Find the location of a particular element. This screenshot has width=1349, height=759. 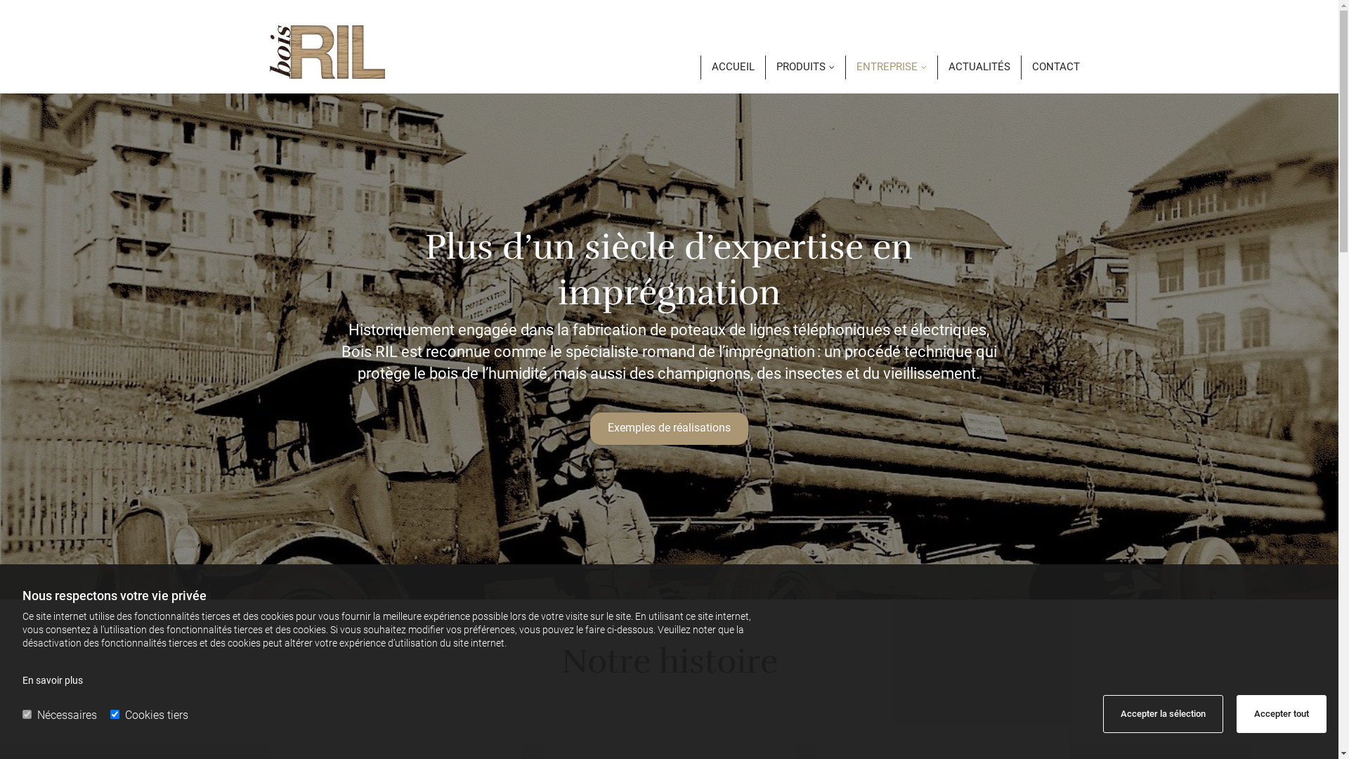

PRODUITS is located at coordinates (800, 67).